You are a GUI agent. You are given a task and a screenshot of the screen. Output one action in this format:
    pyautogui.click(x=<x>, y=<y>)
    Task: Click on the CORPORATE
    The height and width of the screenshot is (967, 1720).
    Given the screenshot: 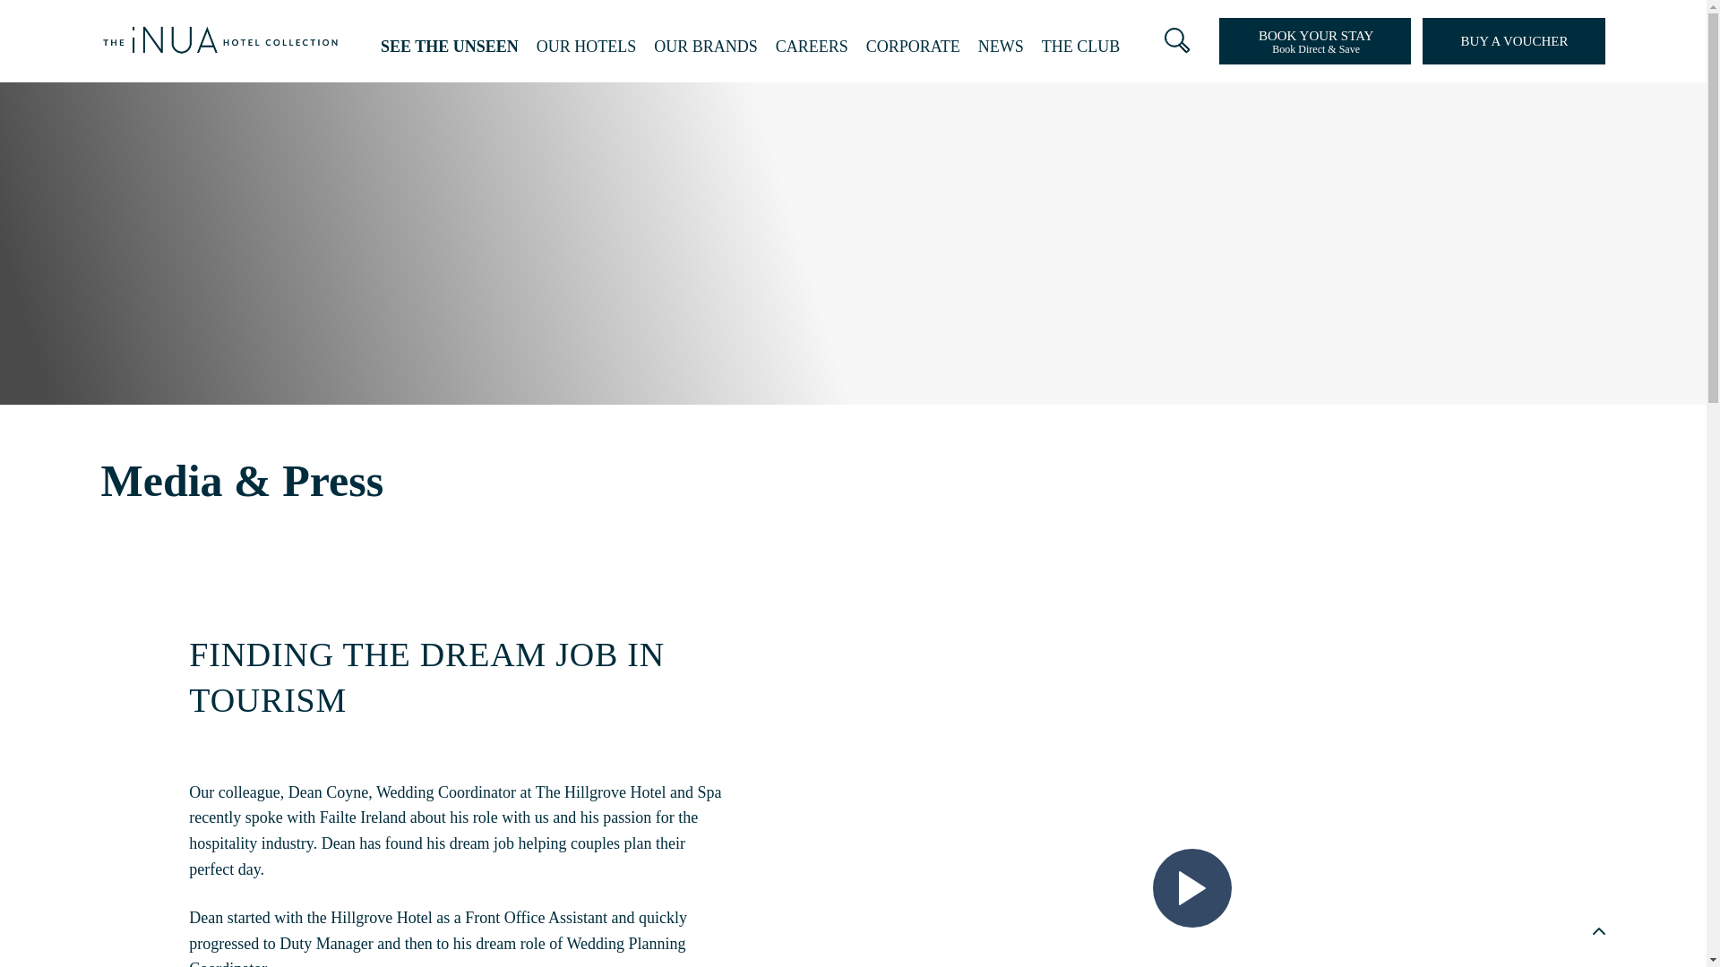 What is the action you would take?
    pyautogui.click(x=913, y=45)
    